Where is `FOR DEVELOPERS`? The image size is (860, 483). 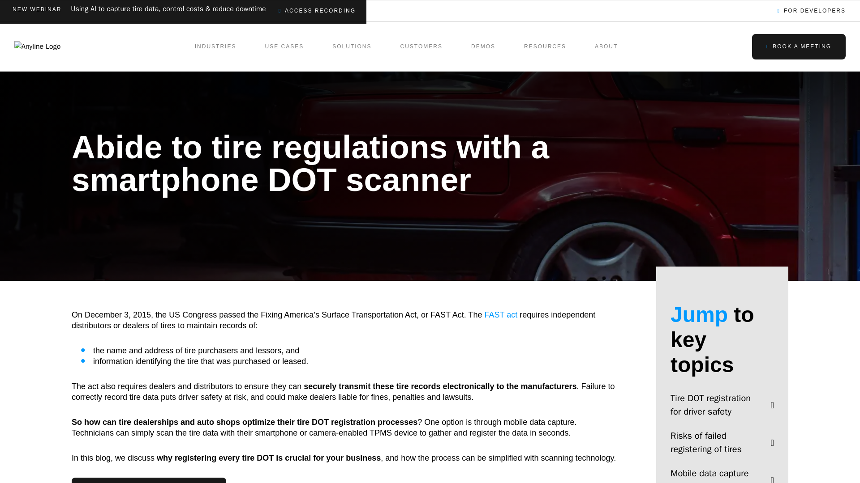
FOR DEVELOPERS is located at coordinates (813, 12).